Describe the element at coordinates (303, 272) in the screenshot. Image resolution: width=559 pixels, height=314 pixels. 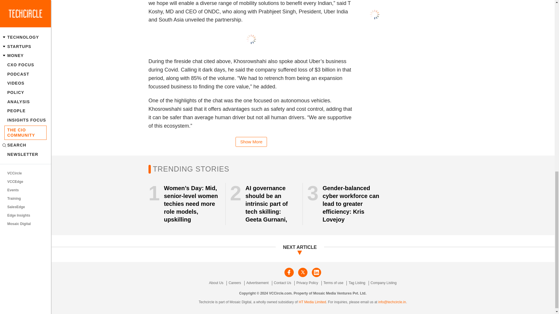
I see `Twitter` at that location.